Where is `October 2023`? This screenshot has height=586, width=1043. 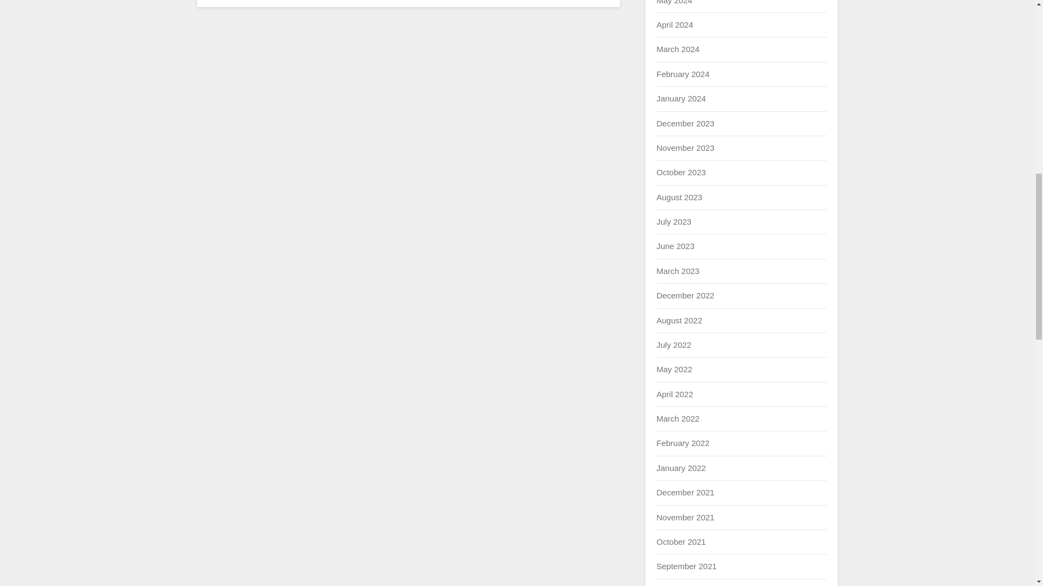
October 2023 is located at coordinates (681, 172).